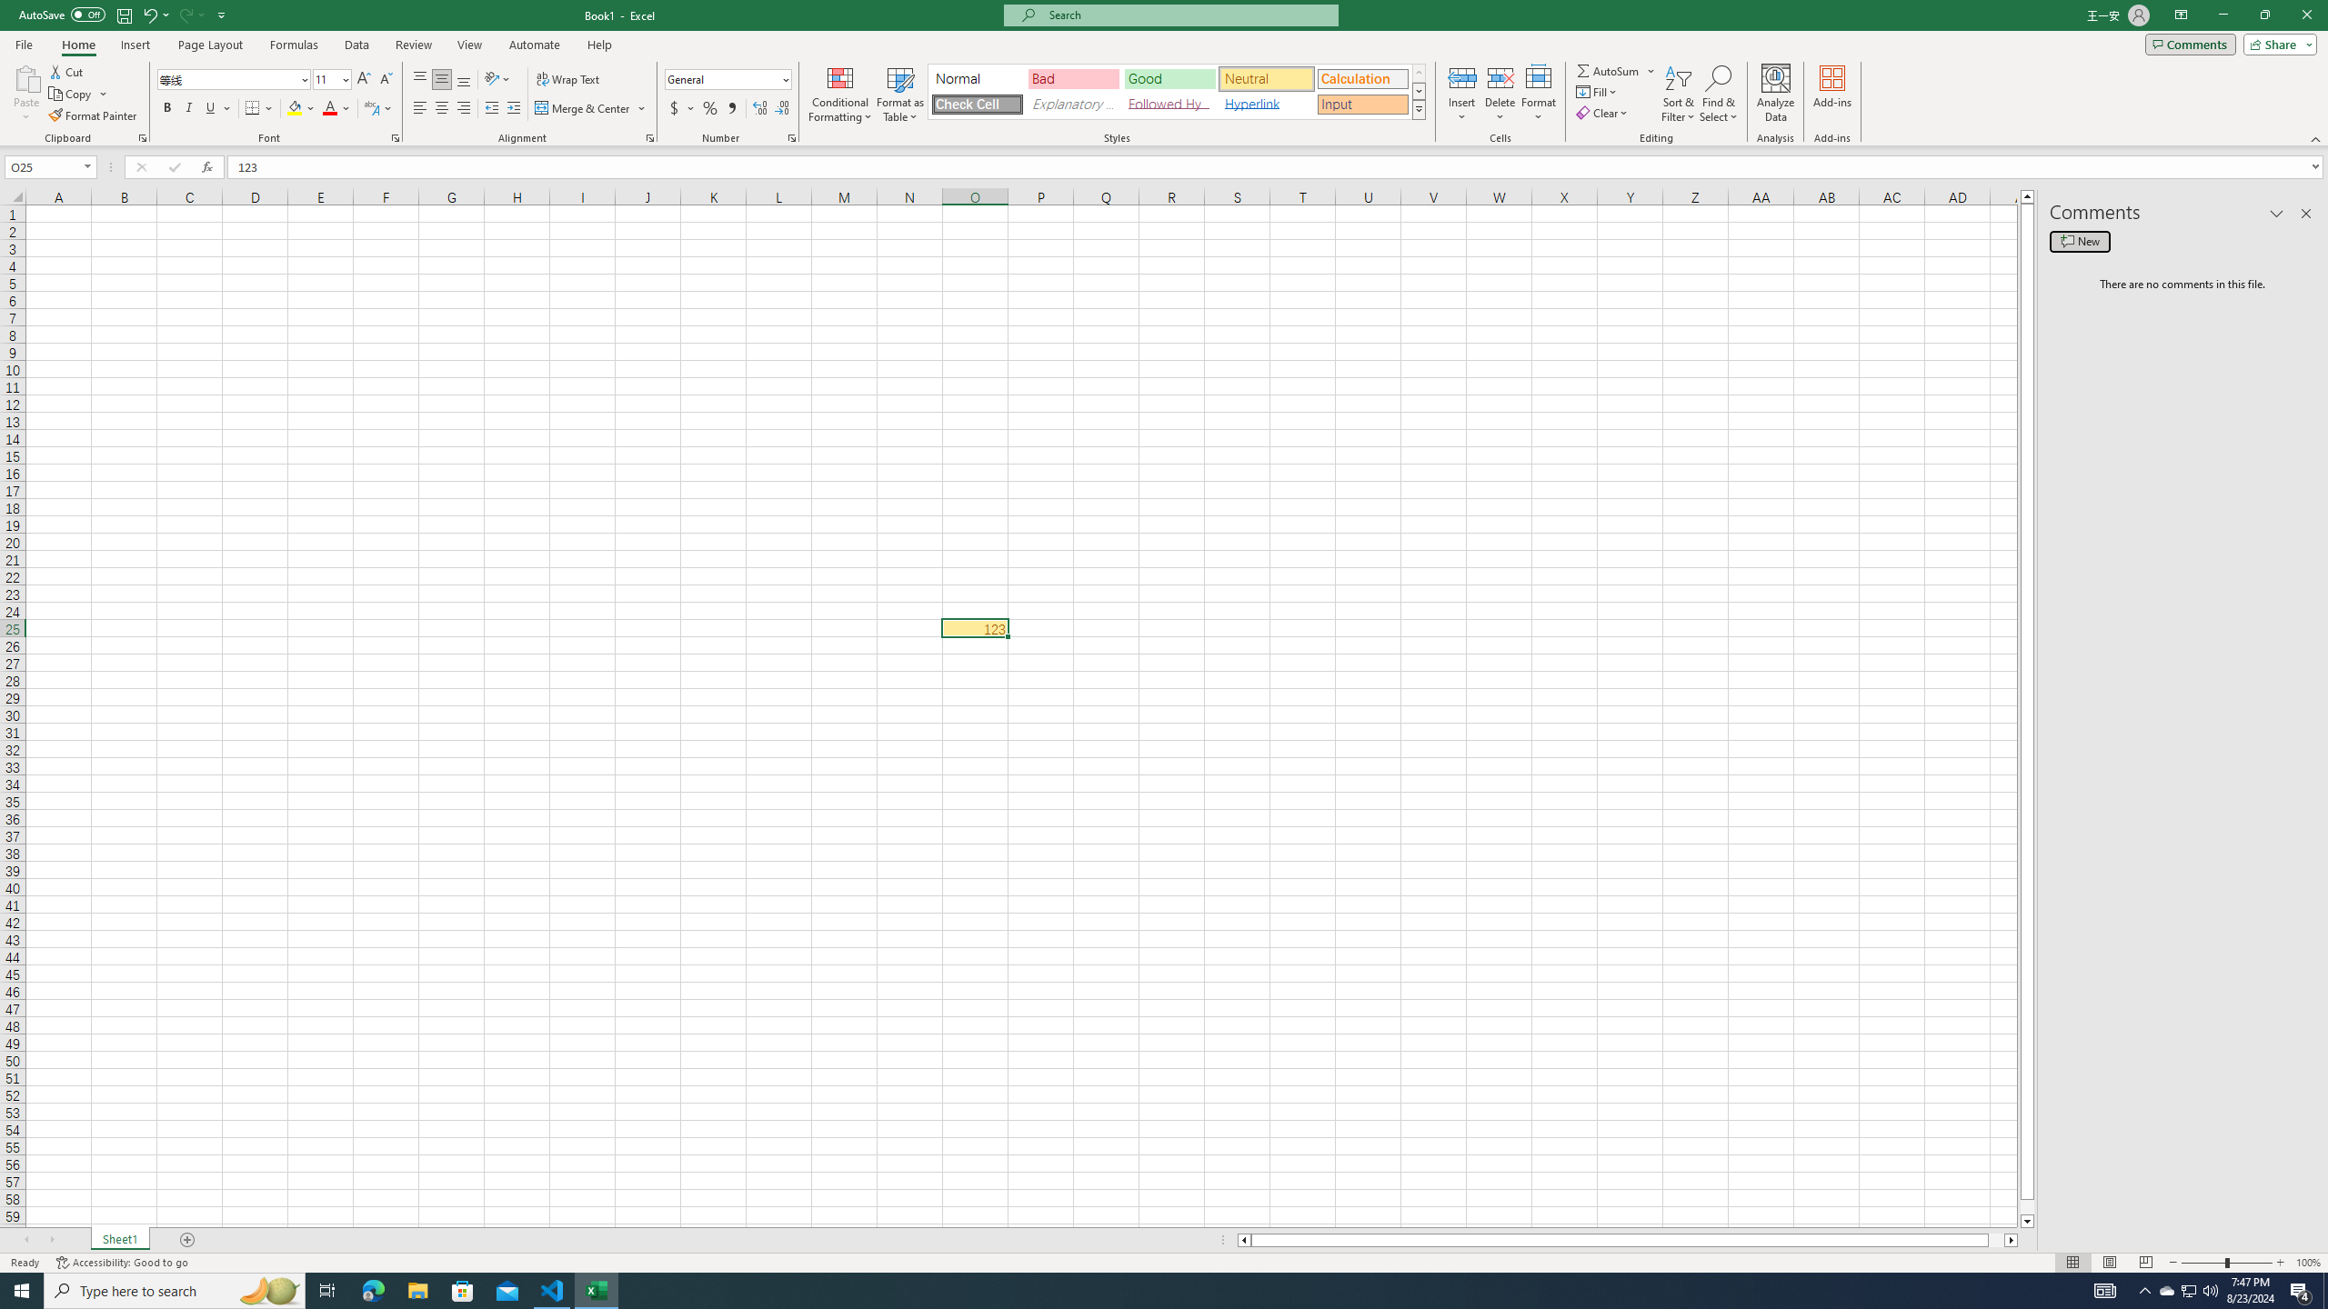 The height and width of the screenshot is (1309, 2328). I want to click on Font Size, so click(326, 78).